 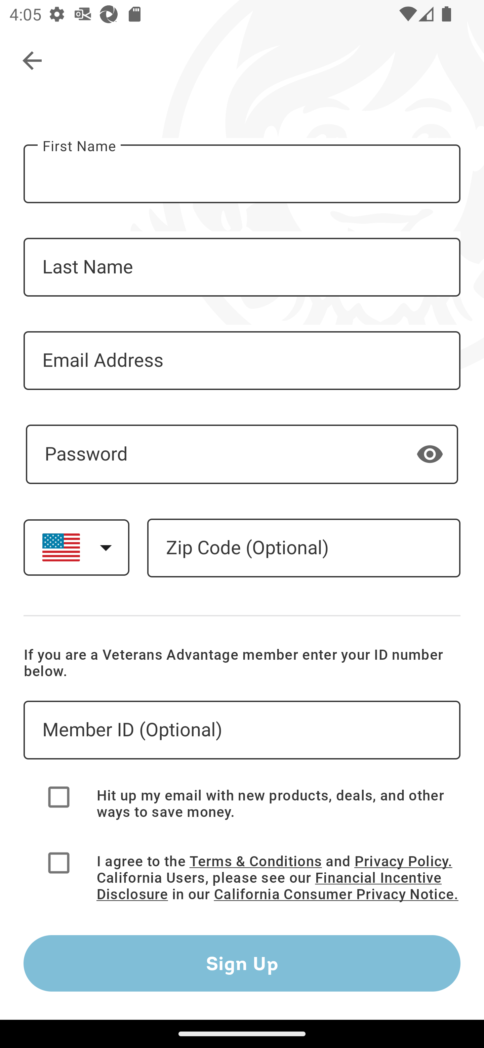 What do you see at coordinates (76, 548) in the screenshot?
I see `Select a country. United States selected.` at bounding box center [76, 548].